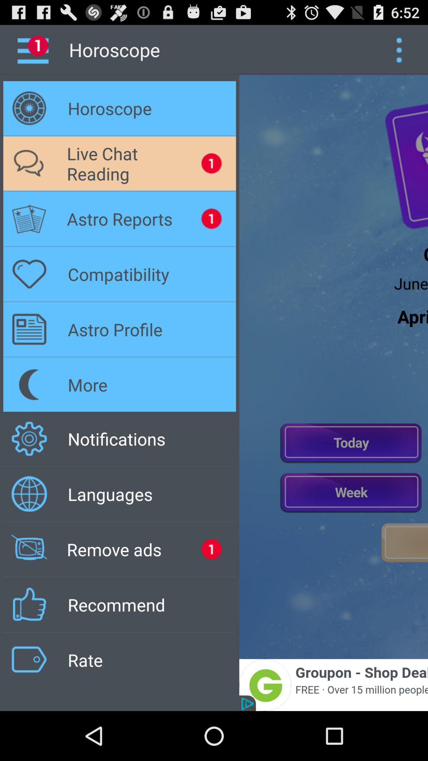 The height and width of the screenshot is (761, 428). Describe the element at coordinates (29, 108) in the screenshot. I see `click on the sign which is beside horoscope` at that location.